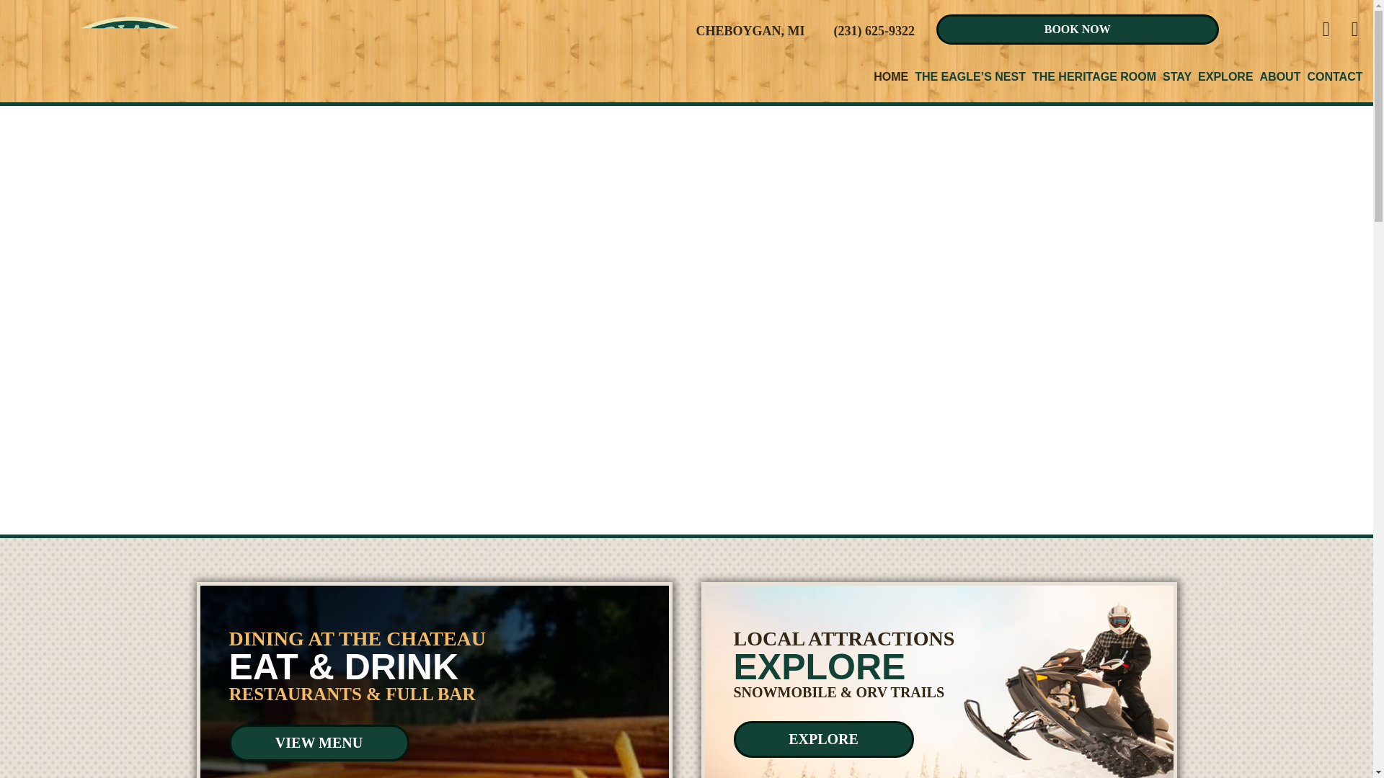 The width and height of the screenshot is (1384, 778). Describe the element at coordinates (1078, 29) in the screenshot. I see `BOOK NOW` at that location.